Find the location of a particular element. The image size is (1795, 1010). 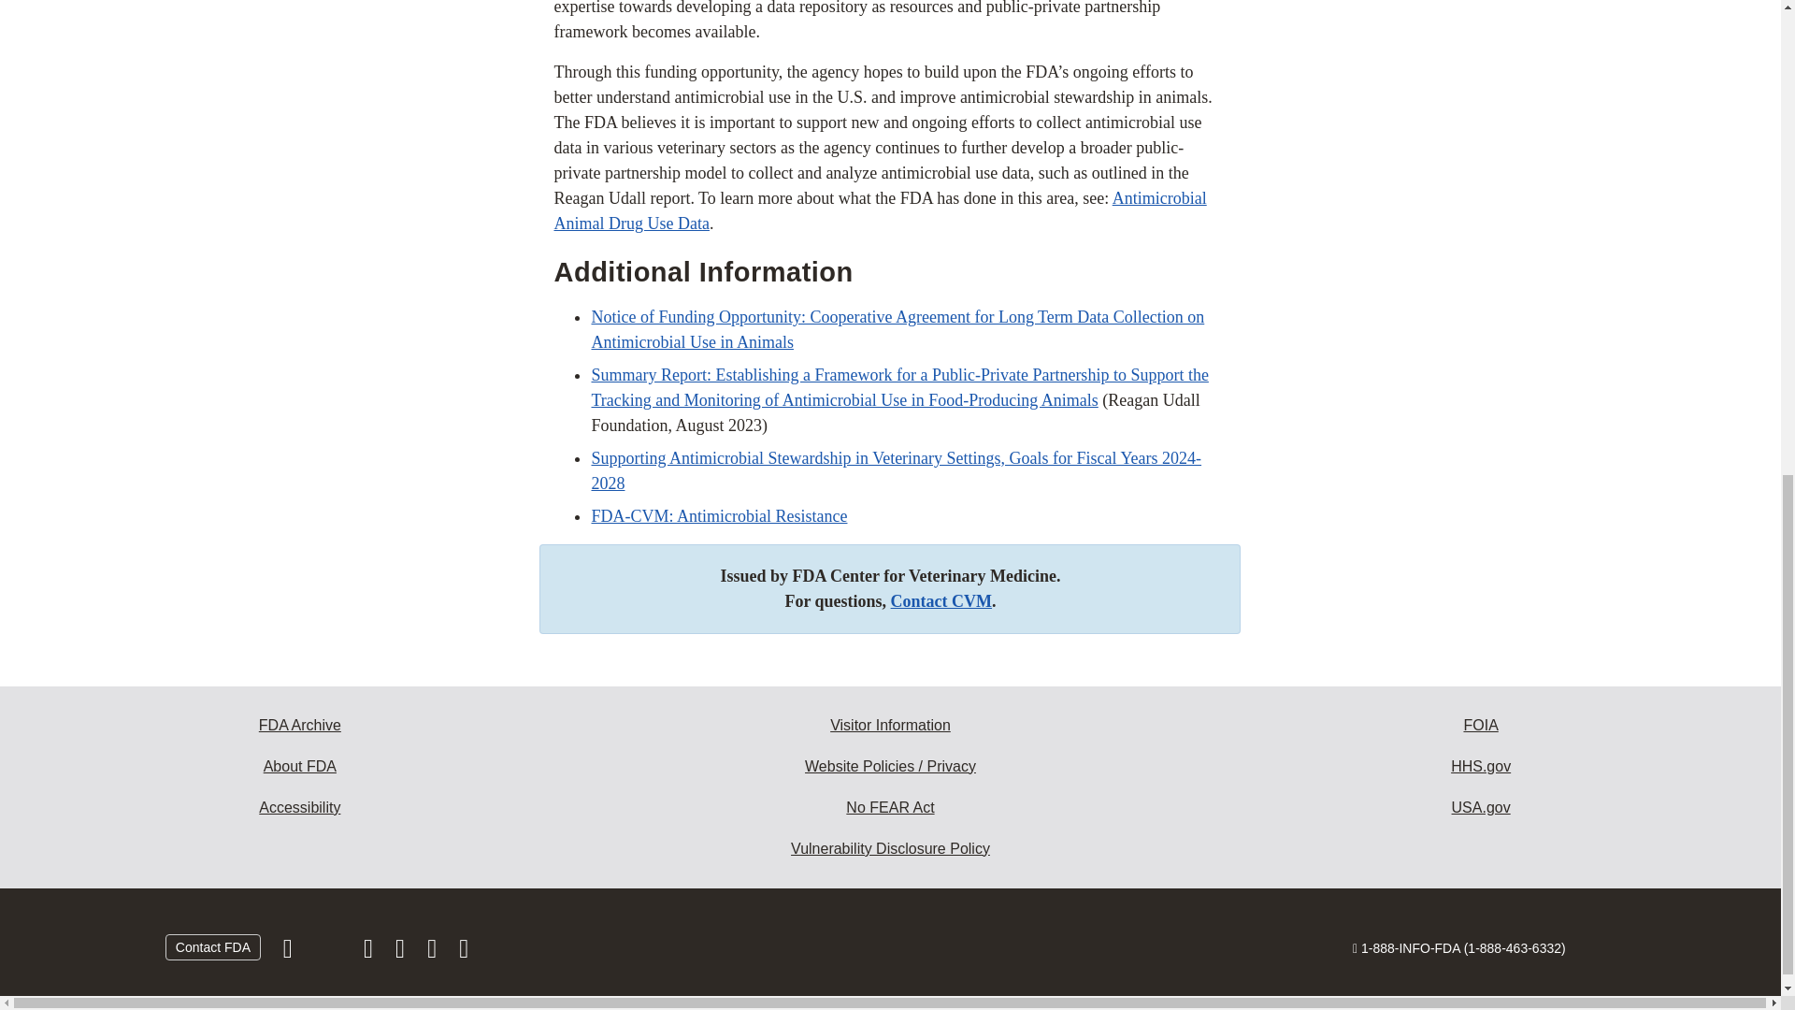

Health and Human Services is located at coordinates (1481, 767).